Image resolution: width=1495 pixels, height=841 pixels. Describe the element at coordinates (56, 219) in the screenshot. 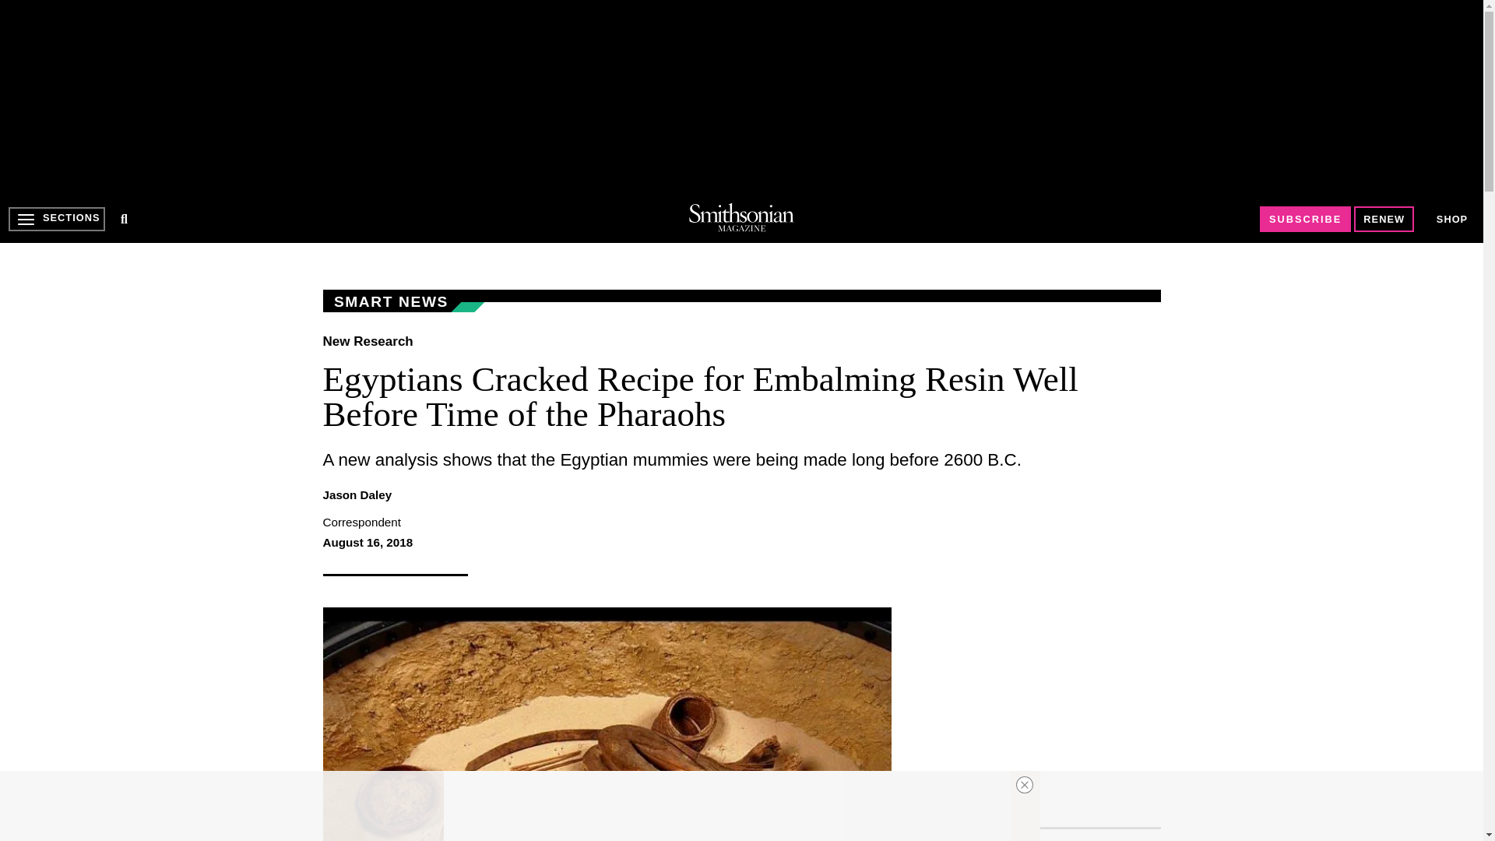

I see `SECTIONS` at that location.